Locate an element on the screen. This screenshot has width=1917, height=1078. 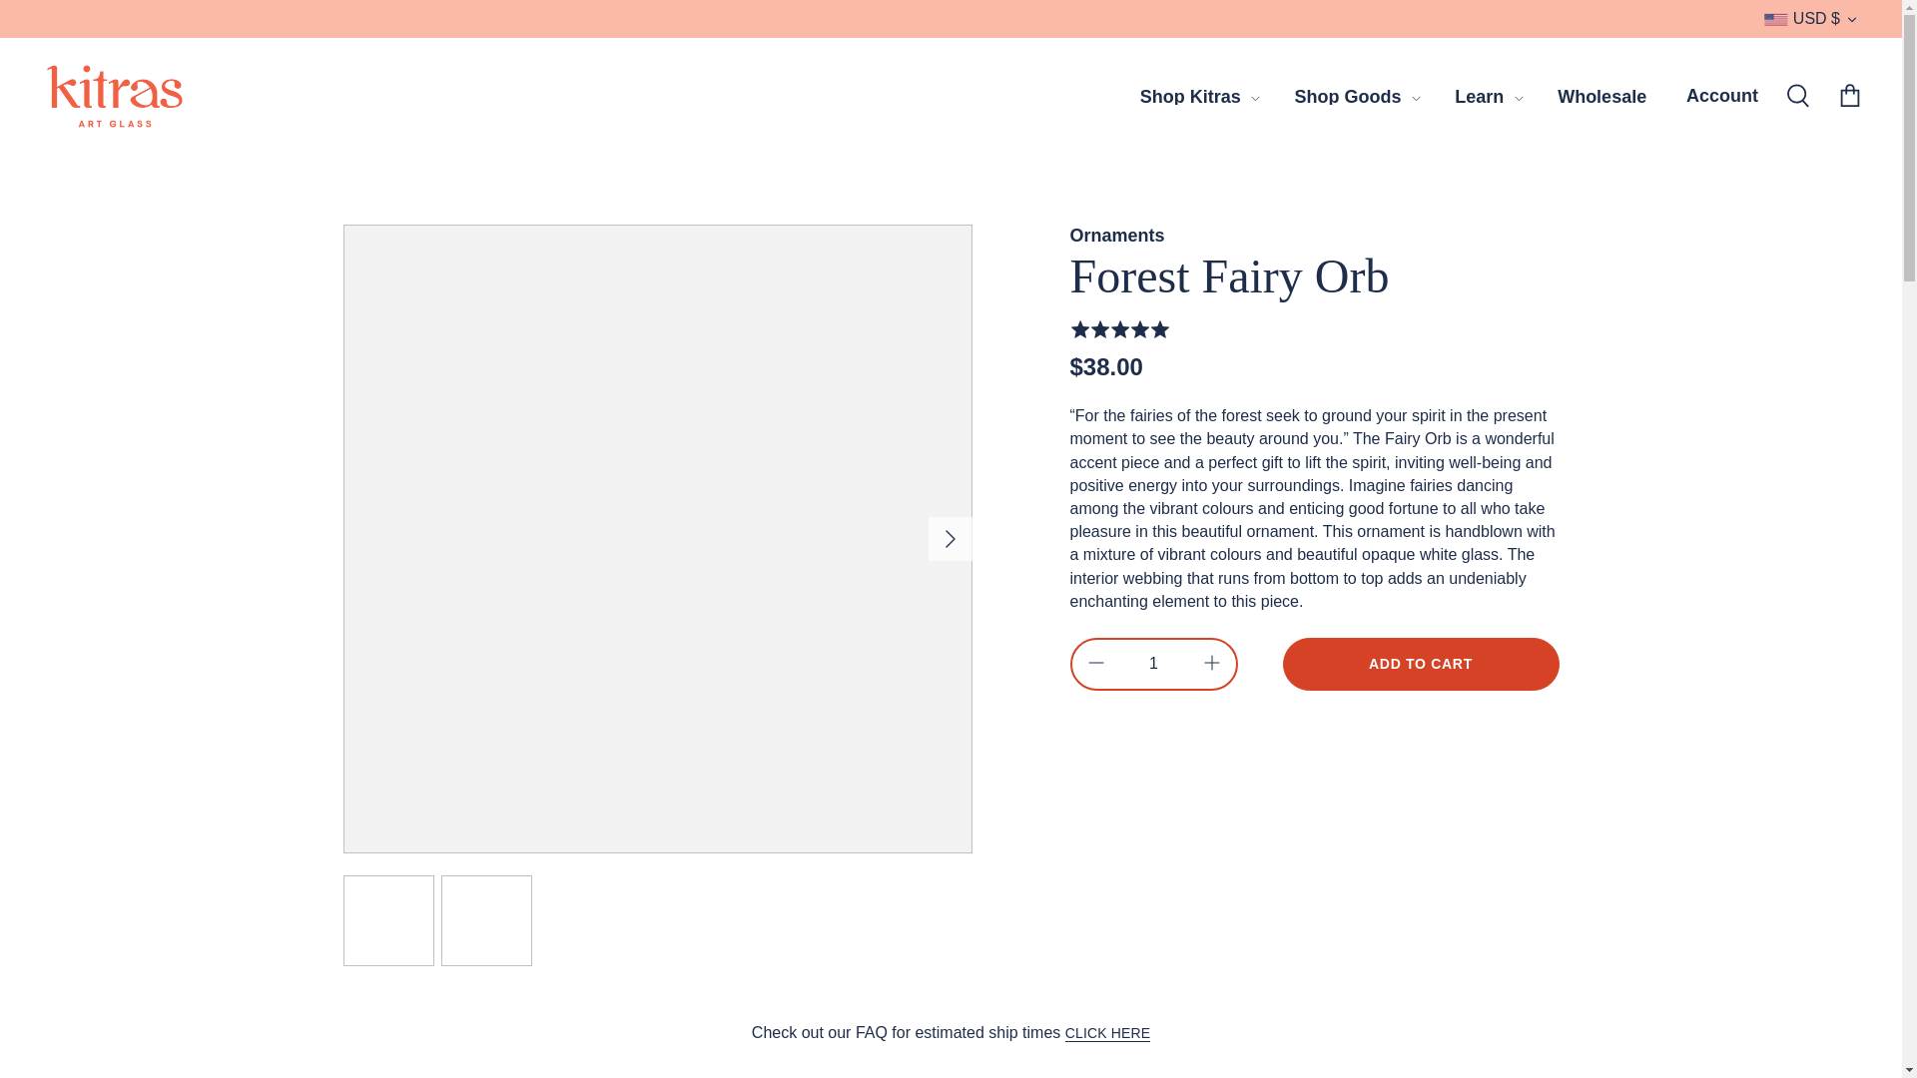
Learn is located at coordinates (1479, 98).